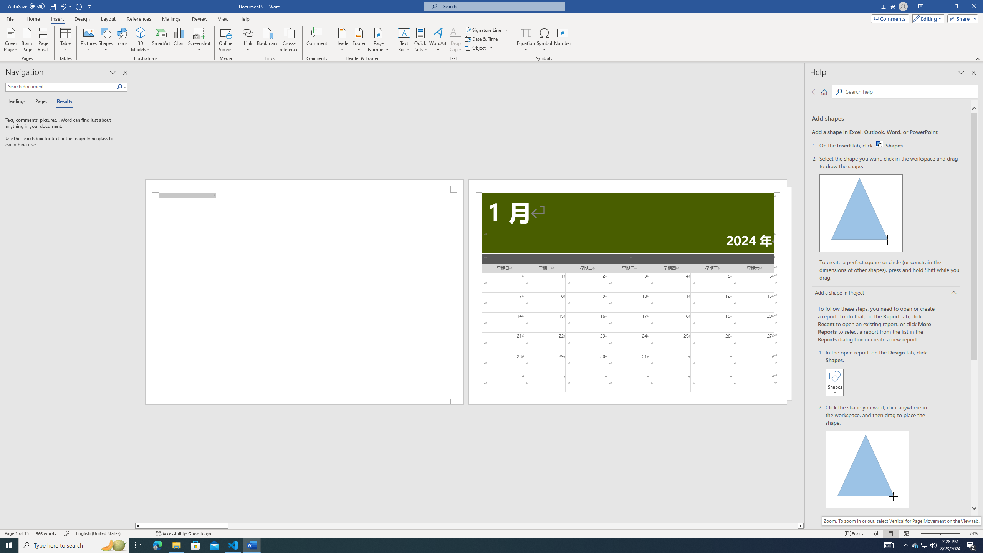 The height and width of the screenshot is (553, 983). Describe the element at coordinates (628, 186) in the screenshot. I see `Header -Section 1-` at that location.